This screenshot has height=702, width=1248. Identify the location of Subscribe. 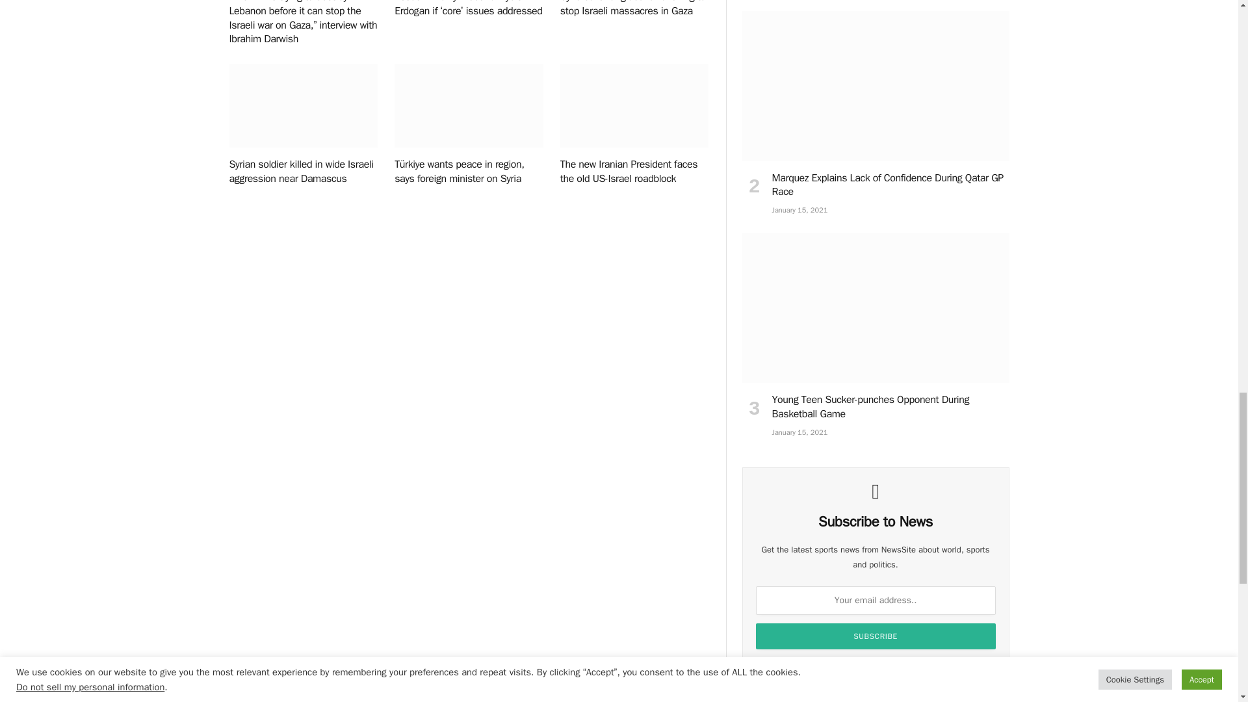
(876, 636).